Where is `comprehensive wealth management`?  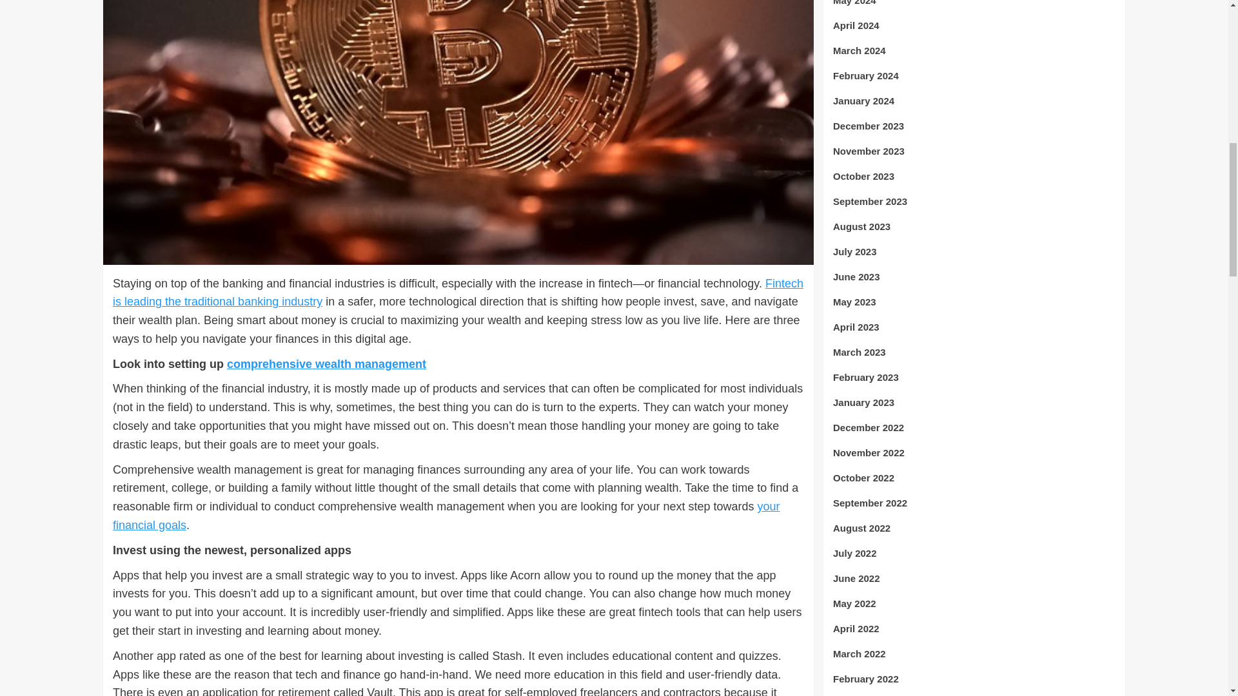 comprehensive wealth management is located at coordinates (326, 363).